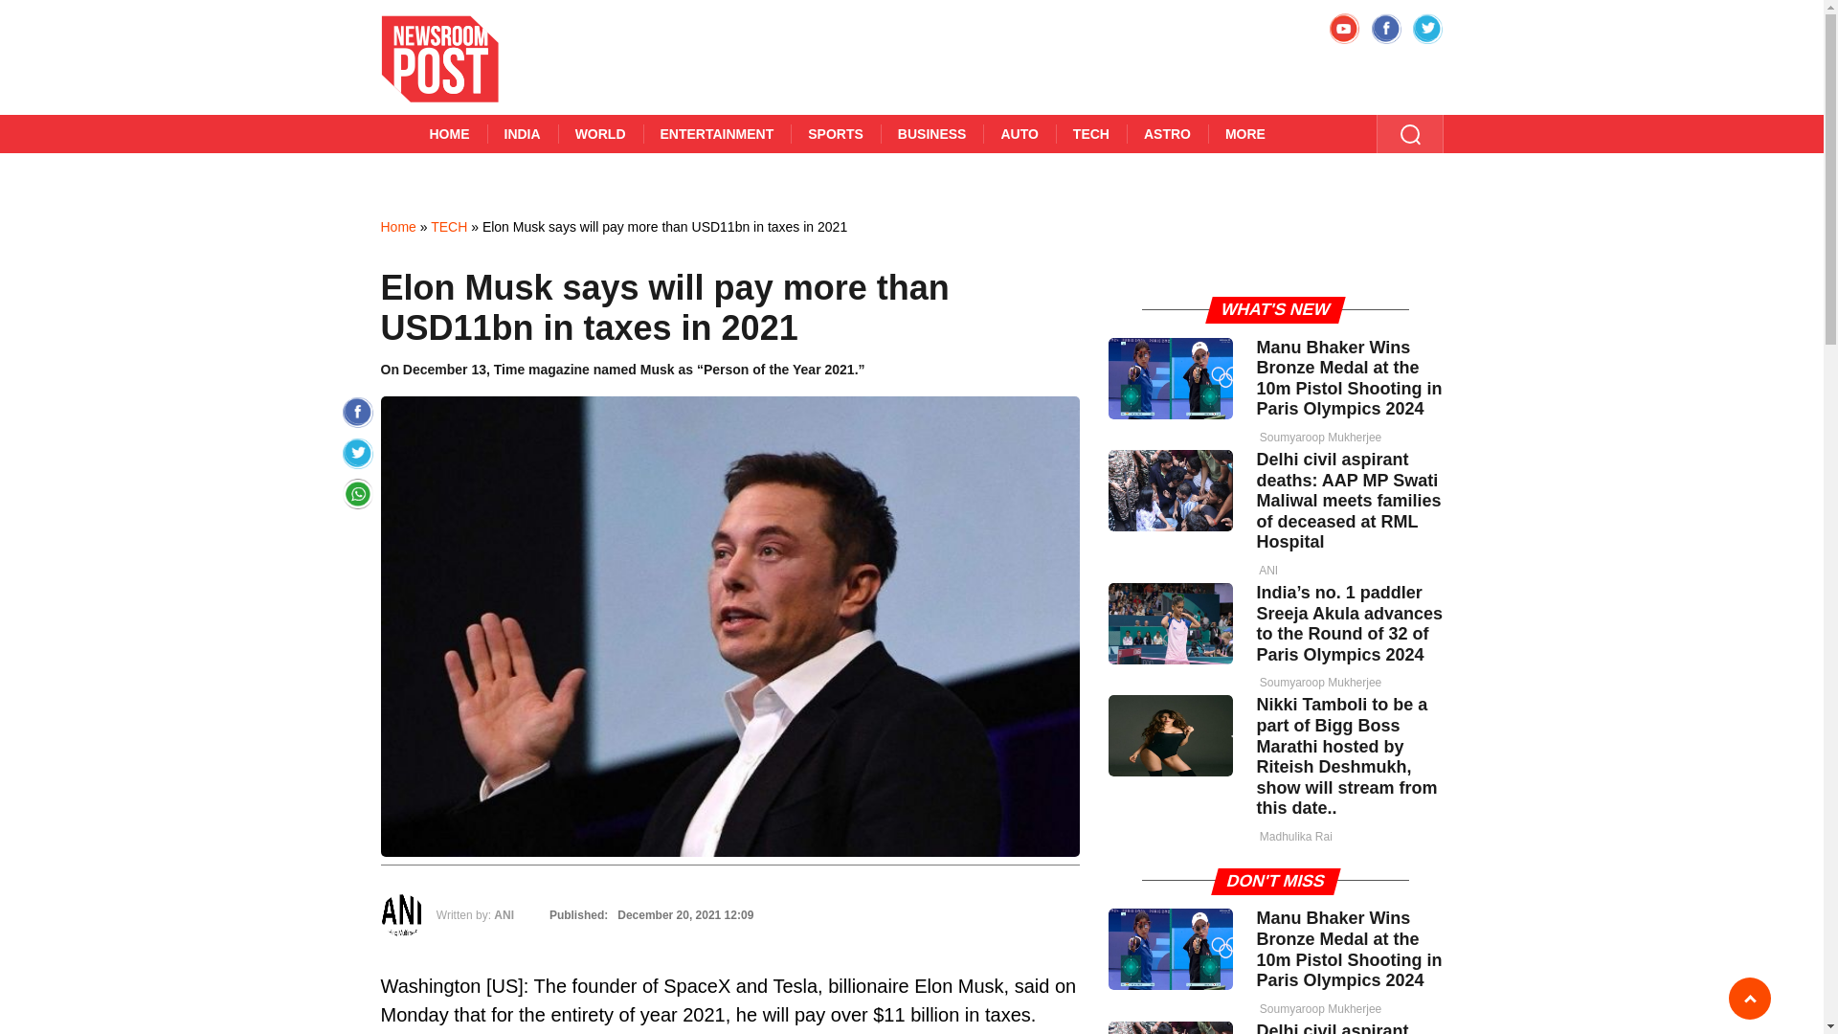  Describe the element at coordinates (1166, 133) in the screenshot. I see `ASTRO` at that location.